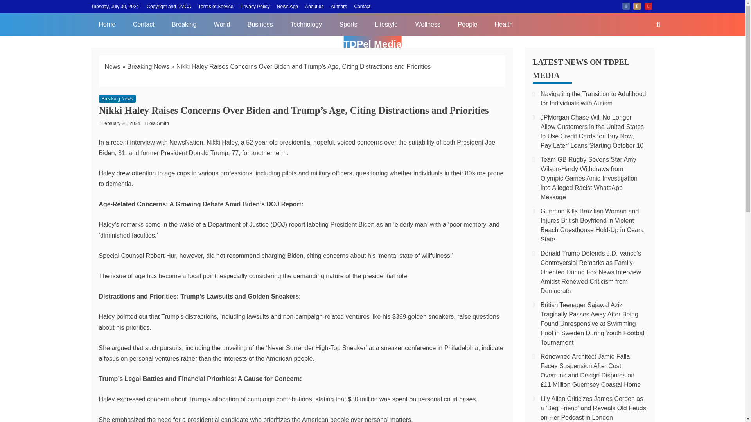 The image size is (751, 422). Describe the element at coordinates (120, 123) in the screenshot. I see `February 21, 2024` at that location.